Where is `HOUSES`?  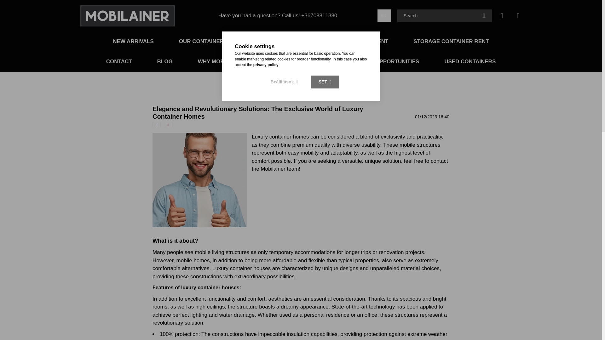
HOUSES is located at coordinates (323, 61).